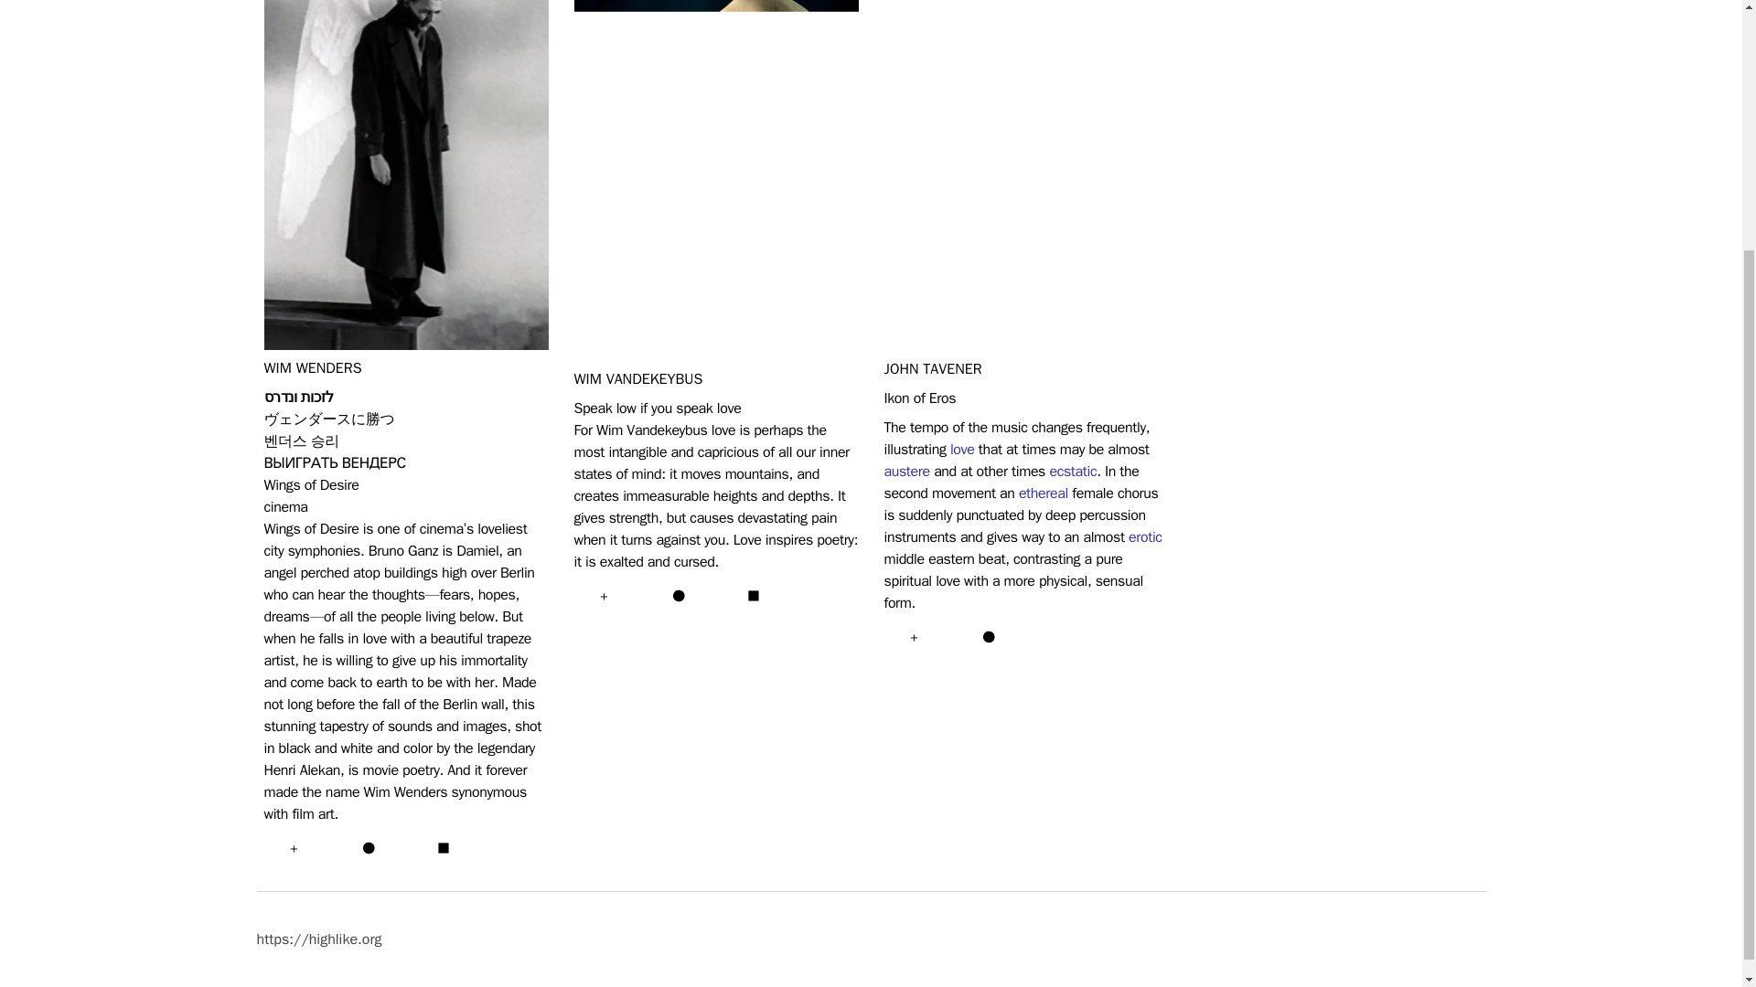 This screenshot has height=987, width=1756. What do you see at coordinates (932, 369) in the screenshot?
I see `JOHN TAVENER` at bounding box center [932, 369].